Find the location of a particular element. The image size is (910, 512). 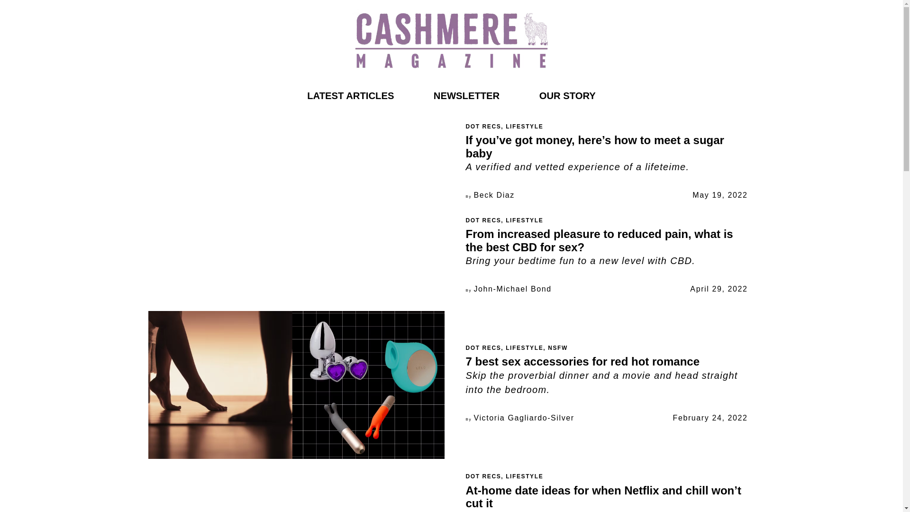

NSFW is located at coordinates (557, 347).